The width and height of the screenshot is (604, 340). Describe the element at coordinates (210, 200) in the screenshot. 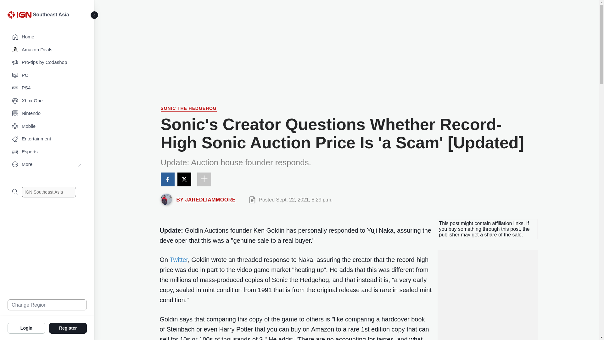

I see `JAREDLIAMMOORE` at that location.